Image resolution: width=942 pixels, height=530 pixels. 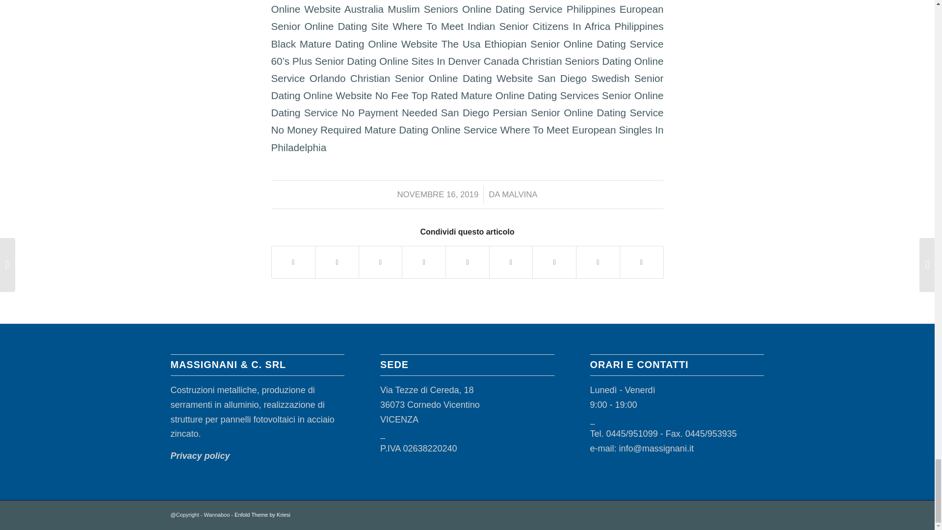 What do you see at coordinates (467, 86) in the screenshot?
I see `San Diego Swedish Senior Dating Online Website` at bounding box center [467, 86].